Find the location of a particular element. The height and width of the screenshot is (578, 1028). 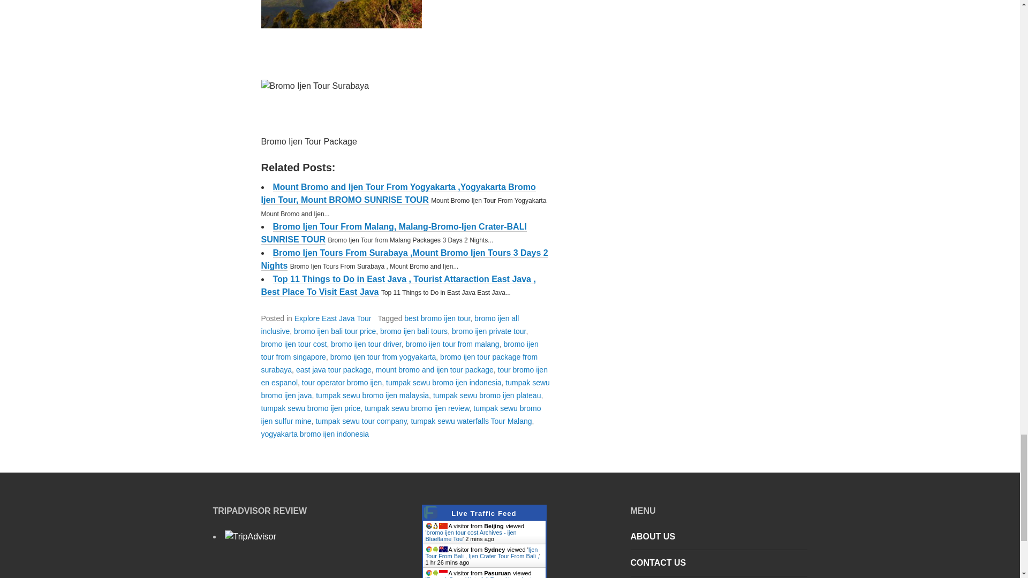

bromo ijen bali tours is located at coordinates (413, 331).